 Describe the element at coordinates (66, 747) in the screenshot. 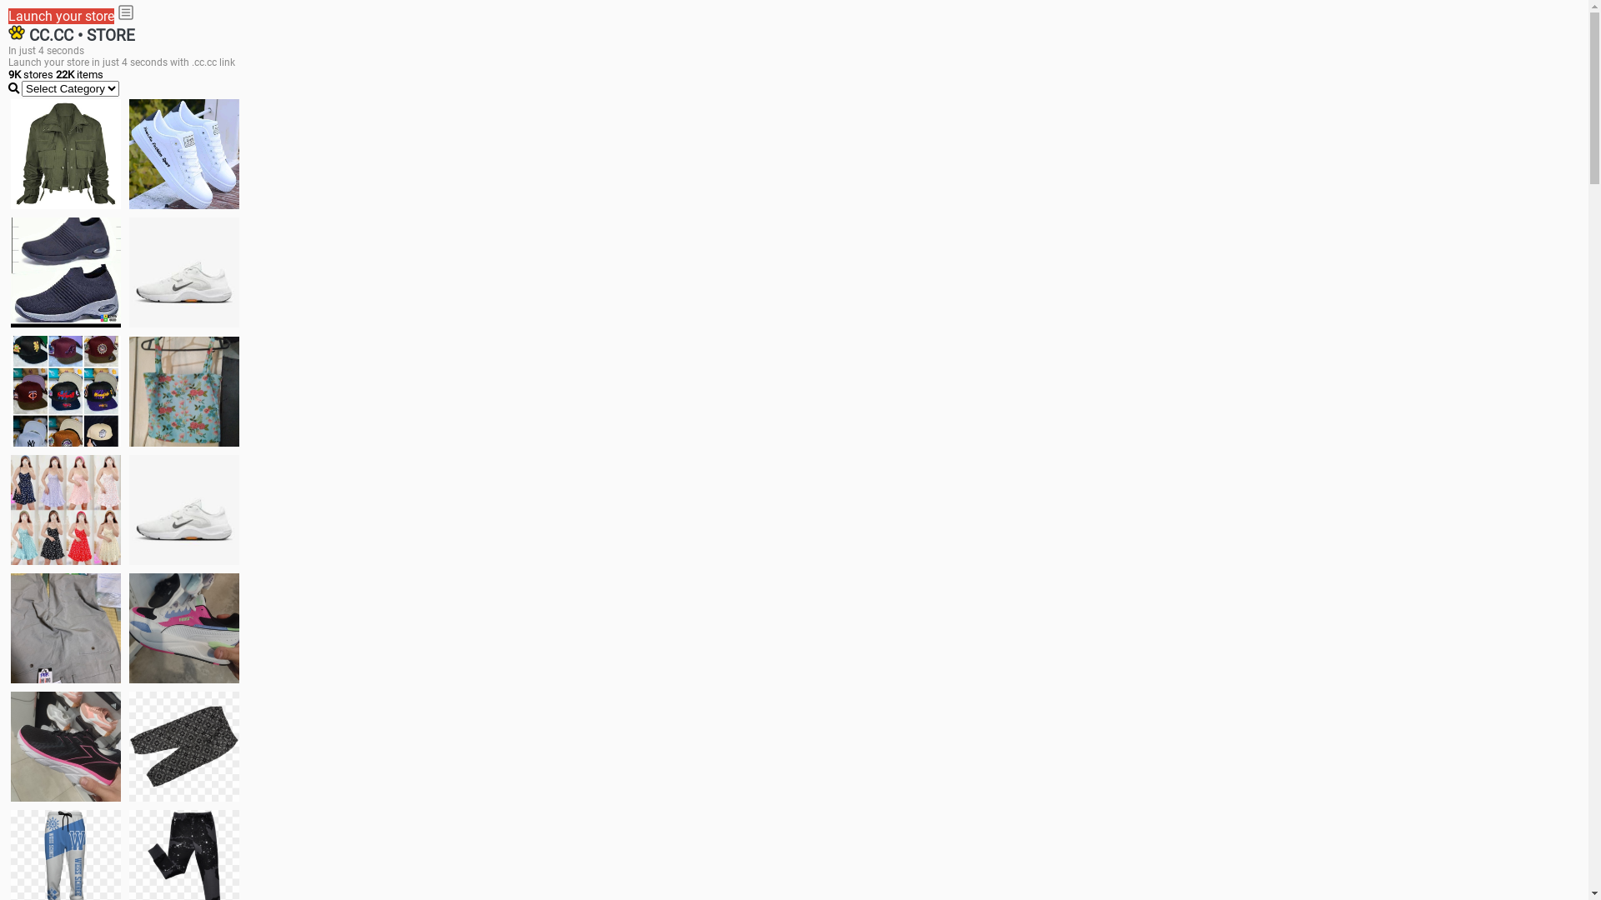

I see `Zapatillas` at that location.